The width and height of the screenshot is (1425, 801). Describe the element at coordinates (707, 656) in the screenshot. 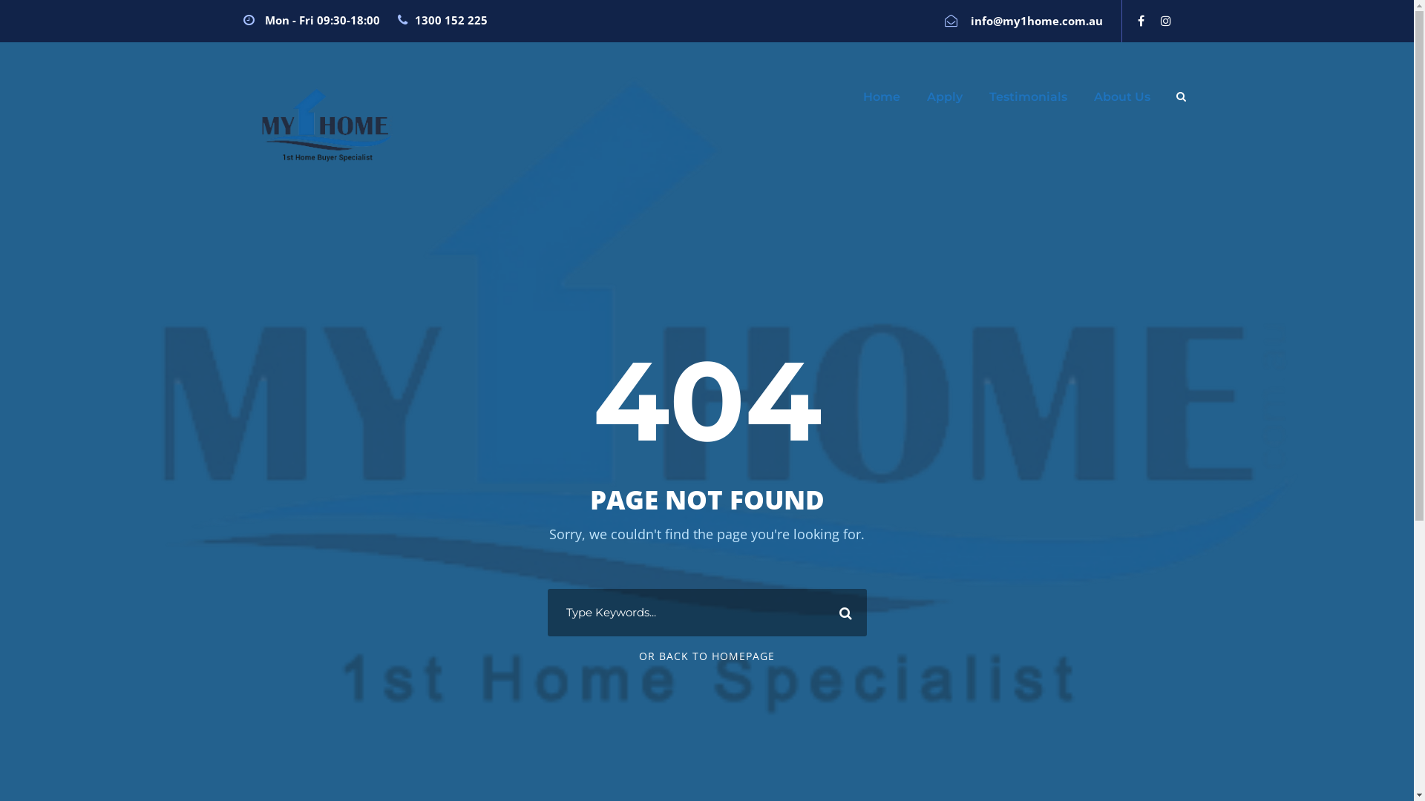

I see `OR BACK TO HOMEPAGE` at that location.